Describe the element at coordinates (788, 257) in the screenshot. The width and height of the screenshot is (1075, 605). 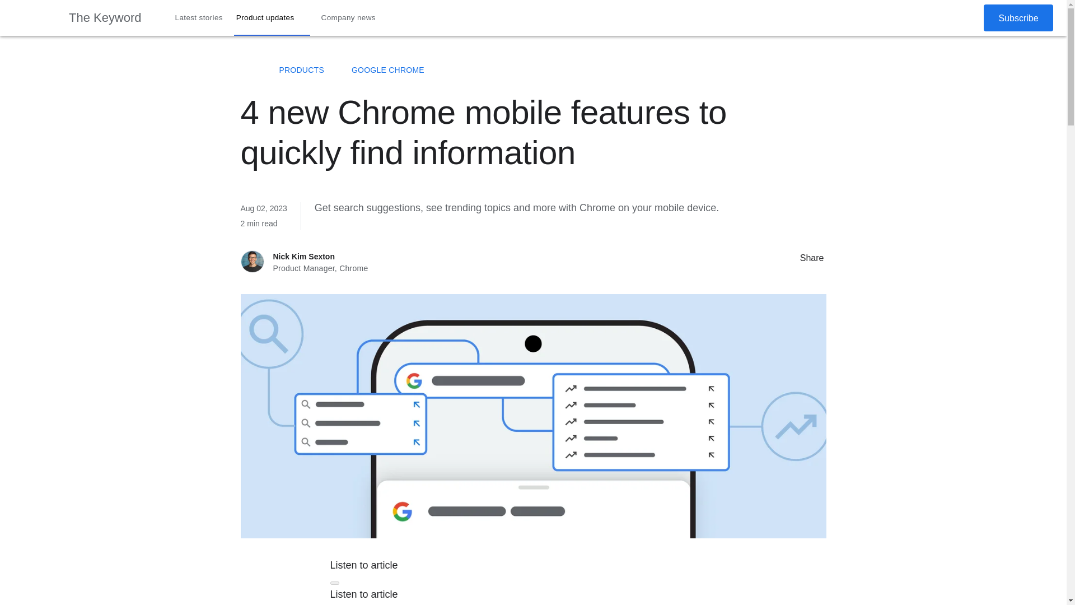
I see `Share` at that location.